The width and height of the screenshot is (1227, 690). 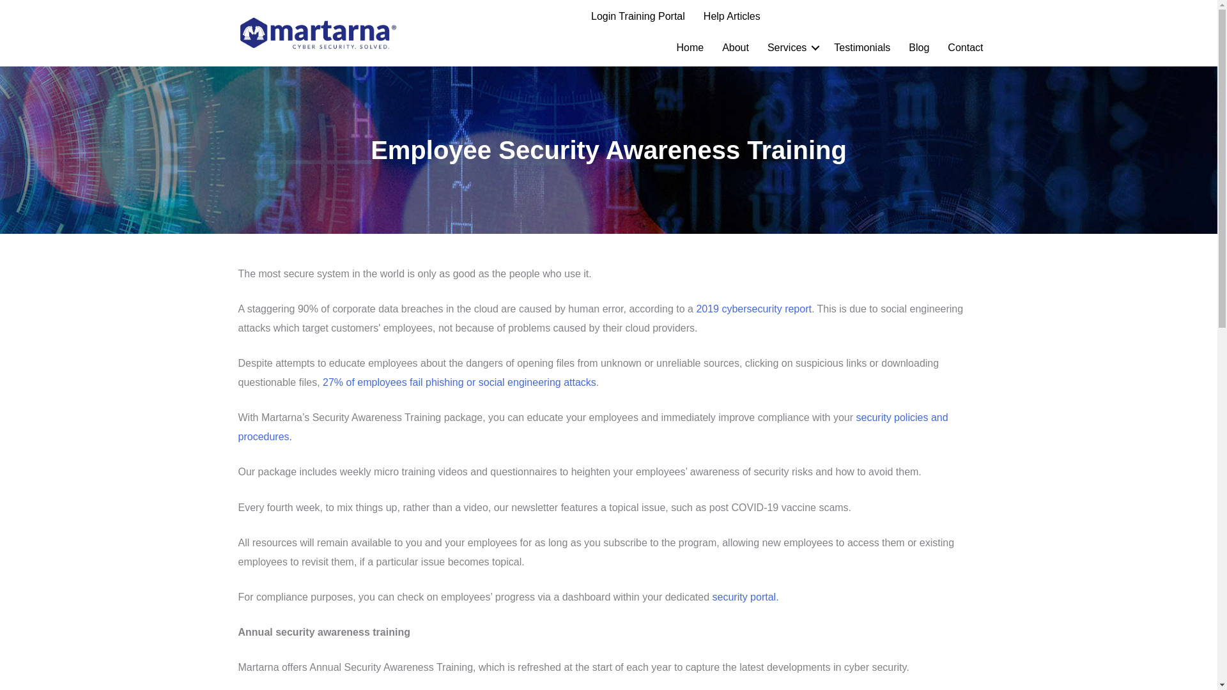 What do you see at coordinates (735, 47) in the screenshot?
I see `About` at bounding box center [735, 47].